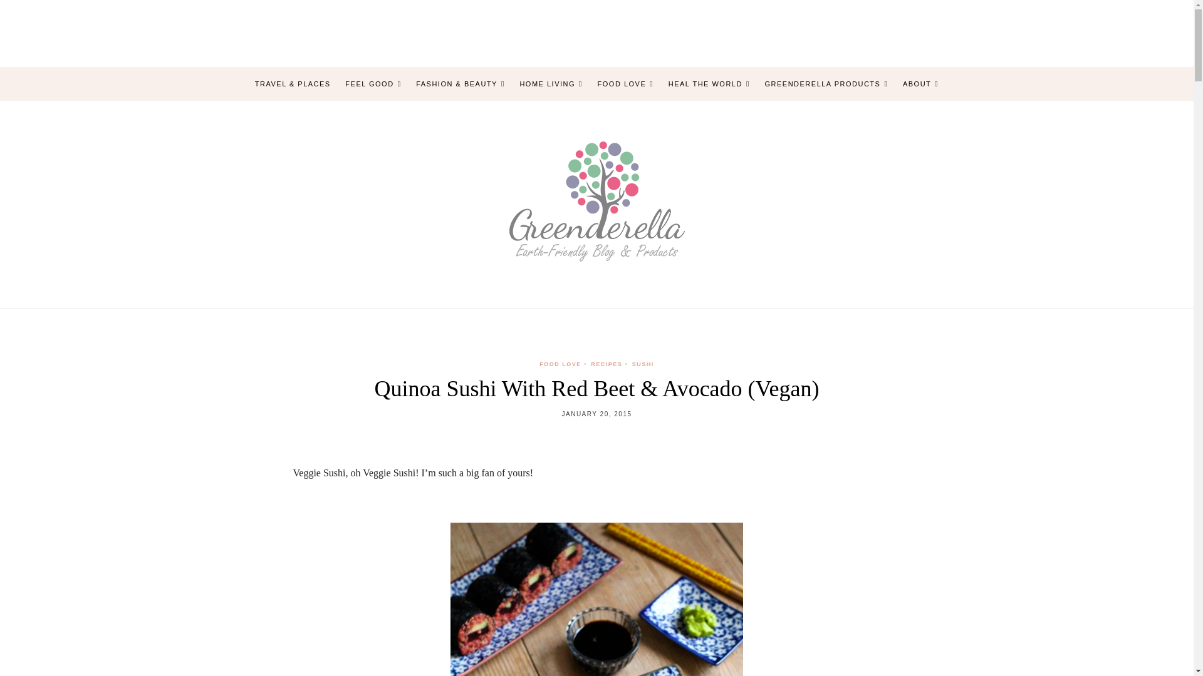  Describe the element at coordinates (373, 84) in the screenshot. I see `FEEL GOOD` at that location.